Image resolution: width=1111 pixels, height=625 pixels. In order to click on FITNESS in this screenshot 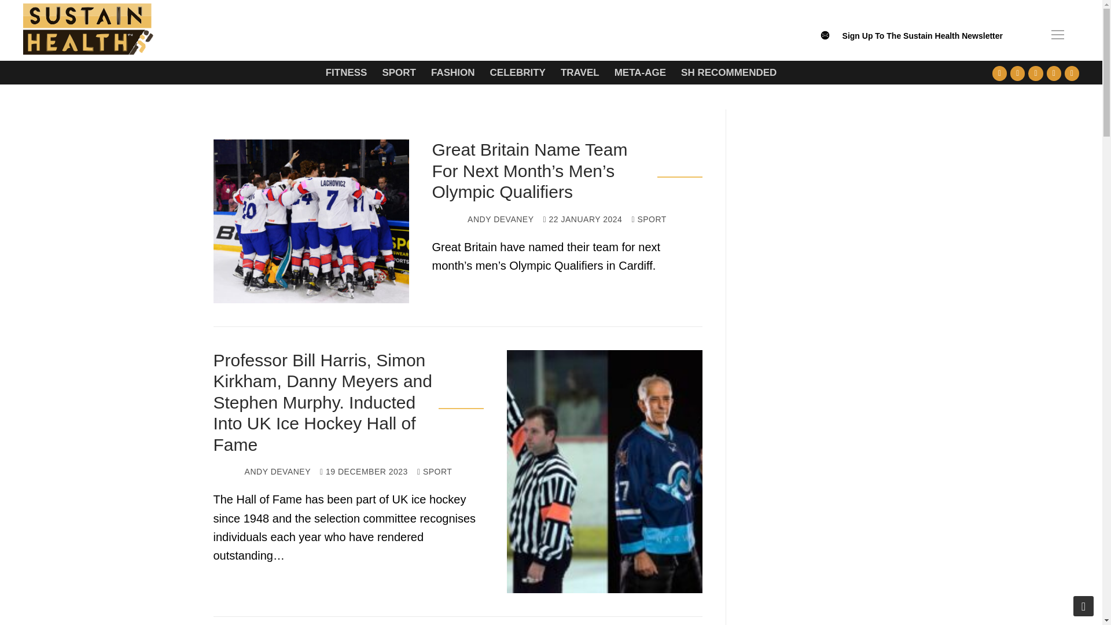, I will do `click(346, 72)`.